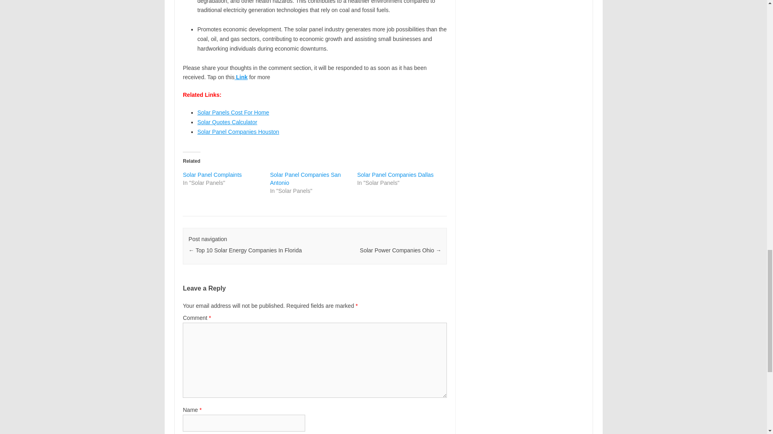 The image size is (773, 434). What do you see at coordinates (212, 174) in the screenshot?
I see `Solar Panel Complaints` at bounding box center [212, 174].